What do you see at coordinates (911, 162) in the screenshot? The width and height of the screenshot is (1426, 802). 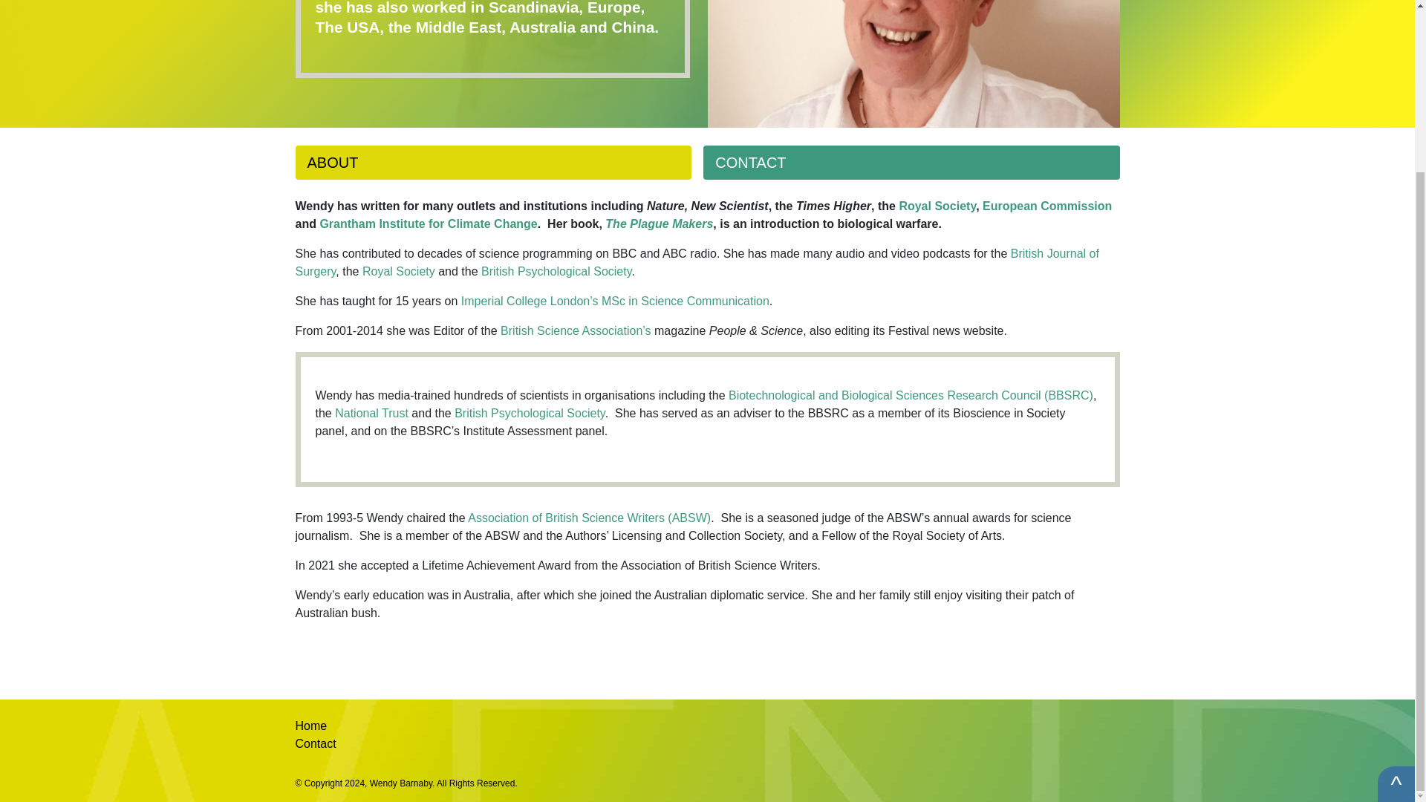 I see `CONTACT` at bounding box center [911, 162].